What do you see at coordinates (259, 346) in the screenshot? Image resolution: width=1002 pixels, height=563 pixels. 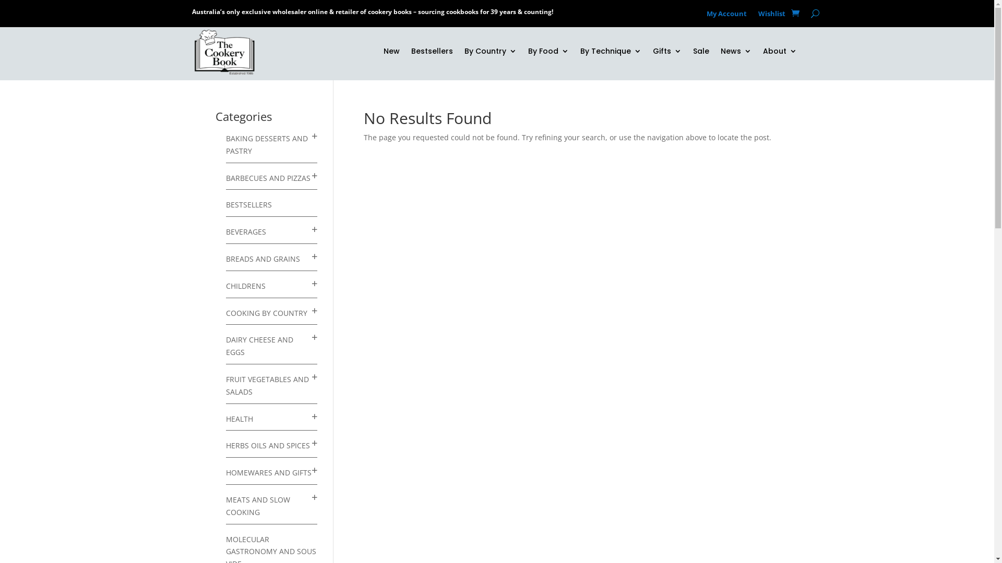 I see `DAIRY CHEESE AND EGGS` at bounding box center [259, 346].